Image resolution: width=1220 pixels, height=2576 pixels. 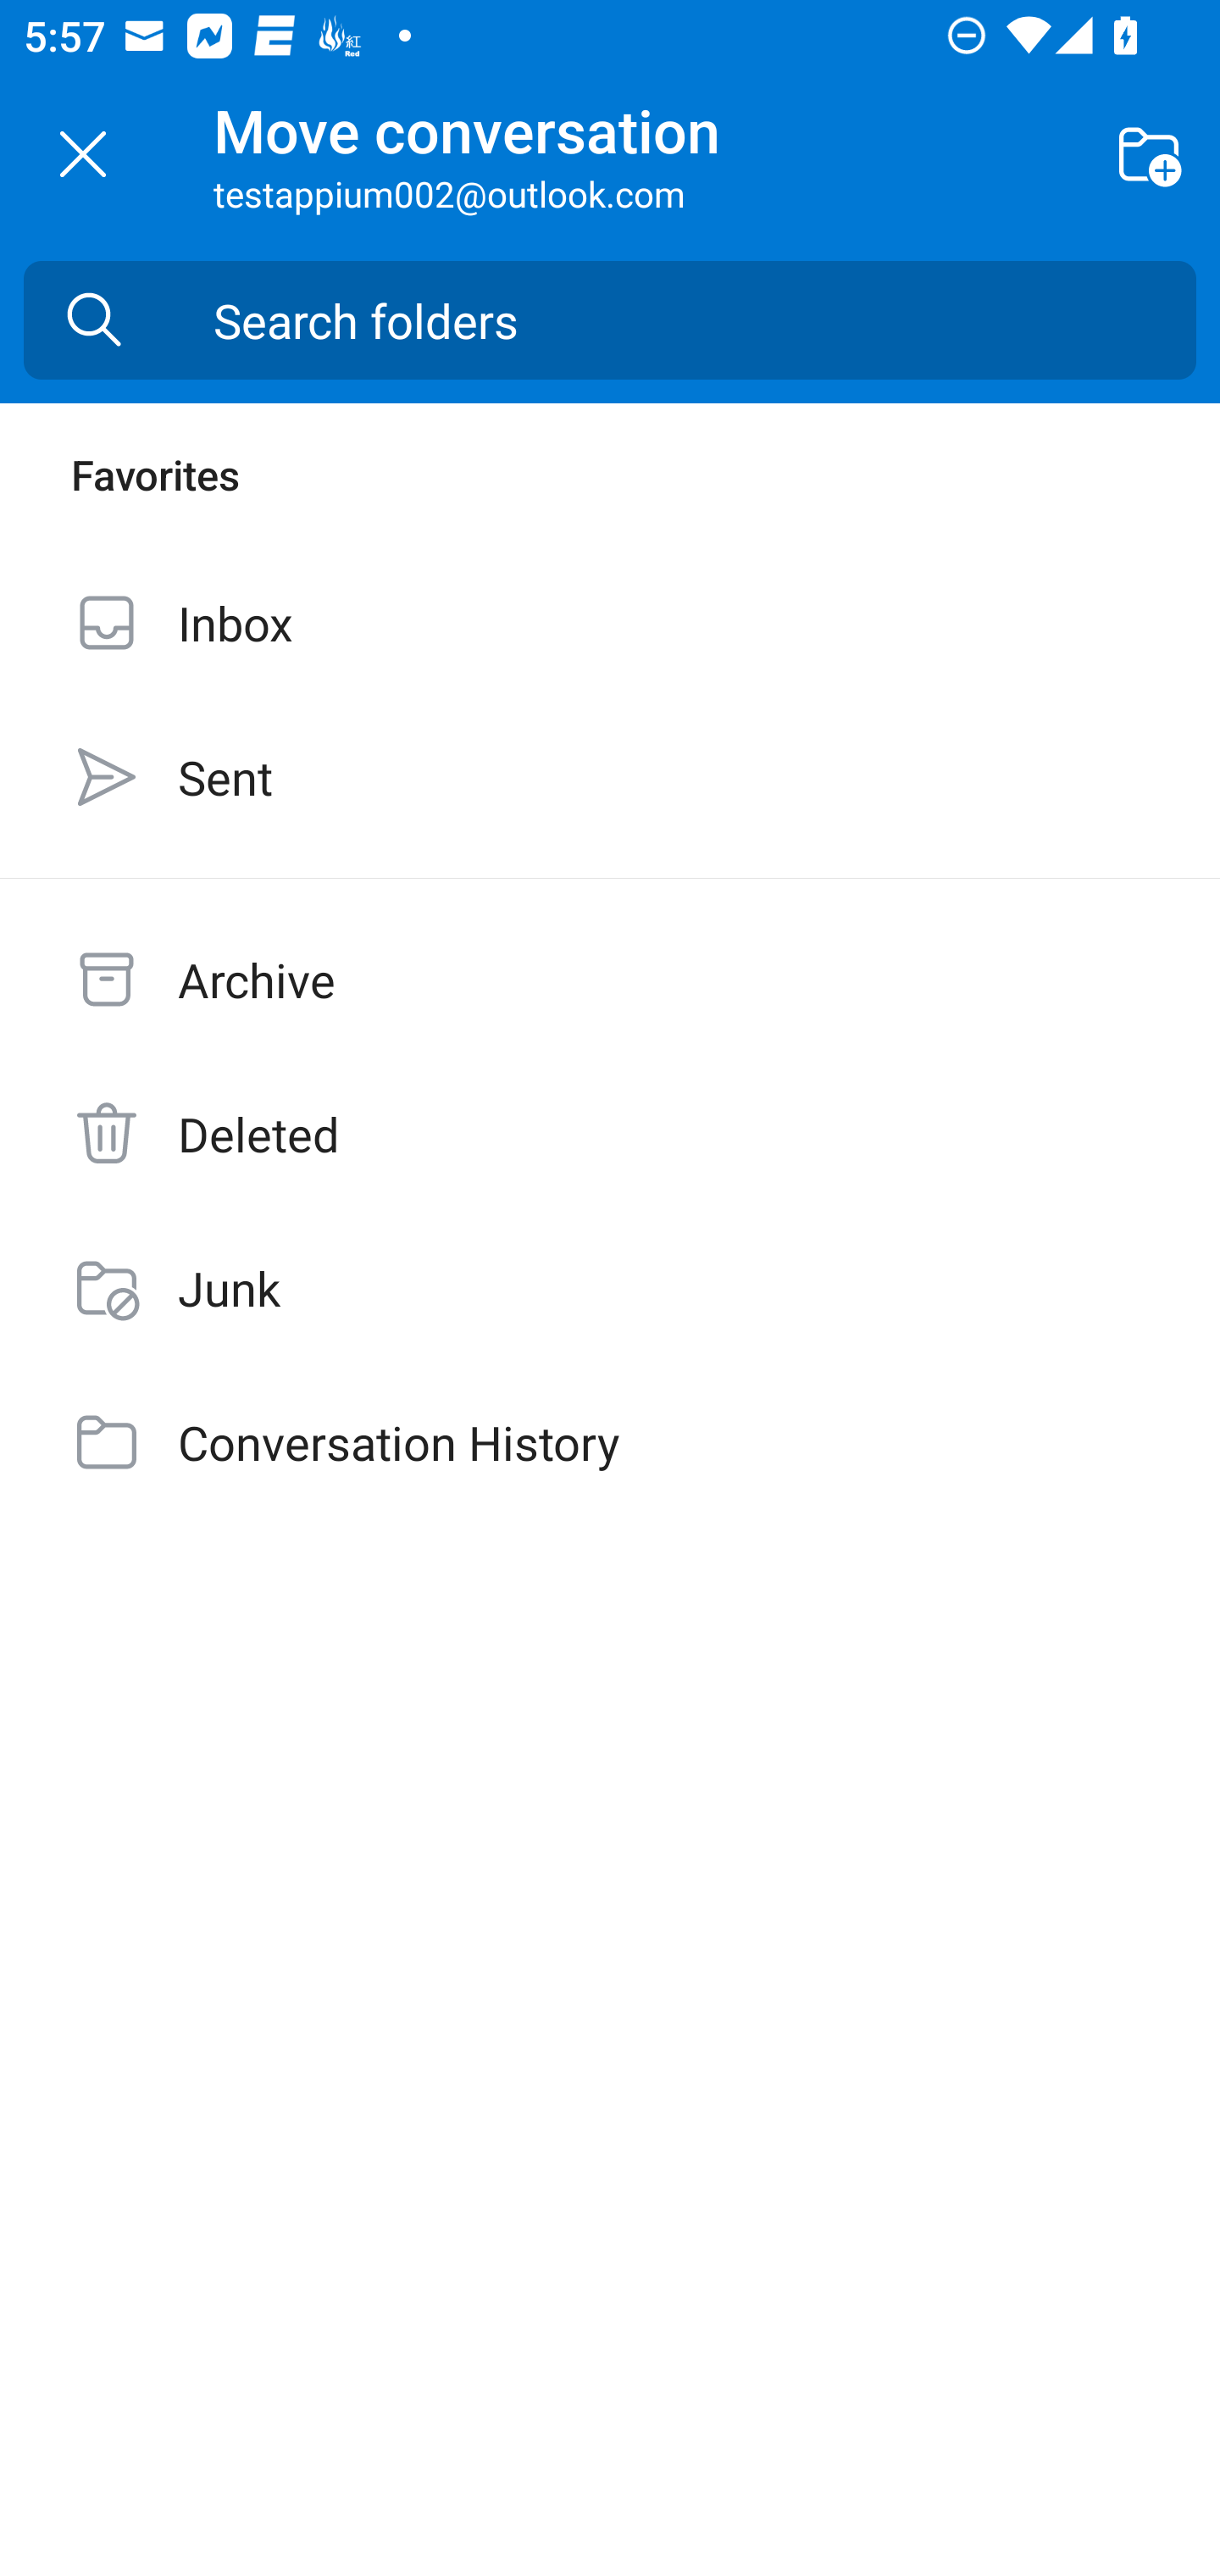 What do you see at coordinates (610, 1442) in the screenshot?
I see `Conversation History` at bounding box center [610, 1442].